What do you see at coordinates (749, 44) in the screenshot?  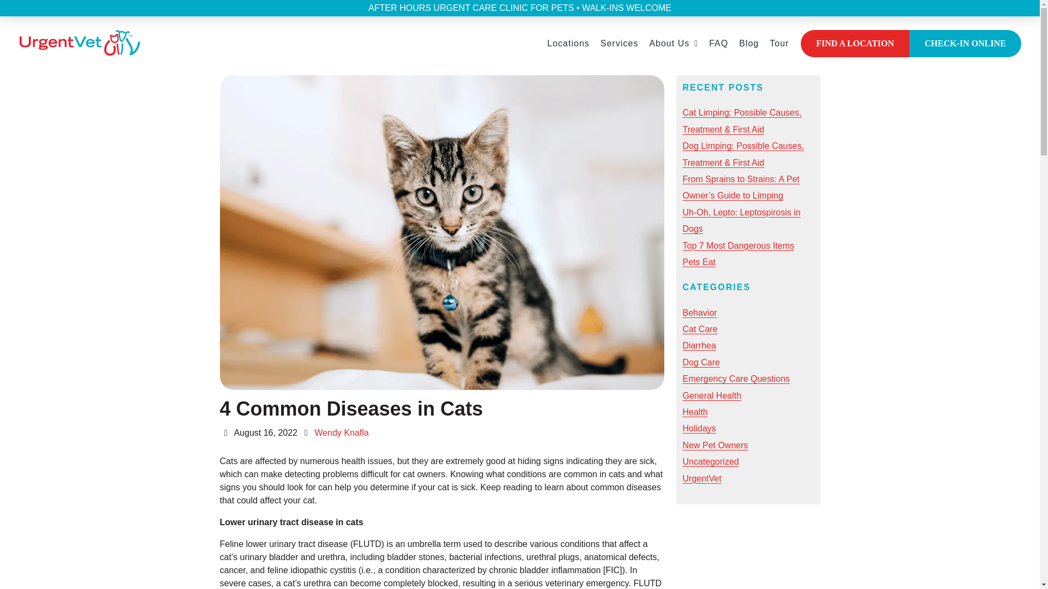 I see `Blog` at bounding box center [749, 44].